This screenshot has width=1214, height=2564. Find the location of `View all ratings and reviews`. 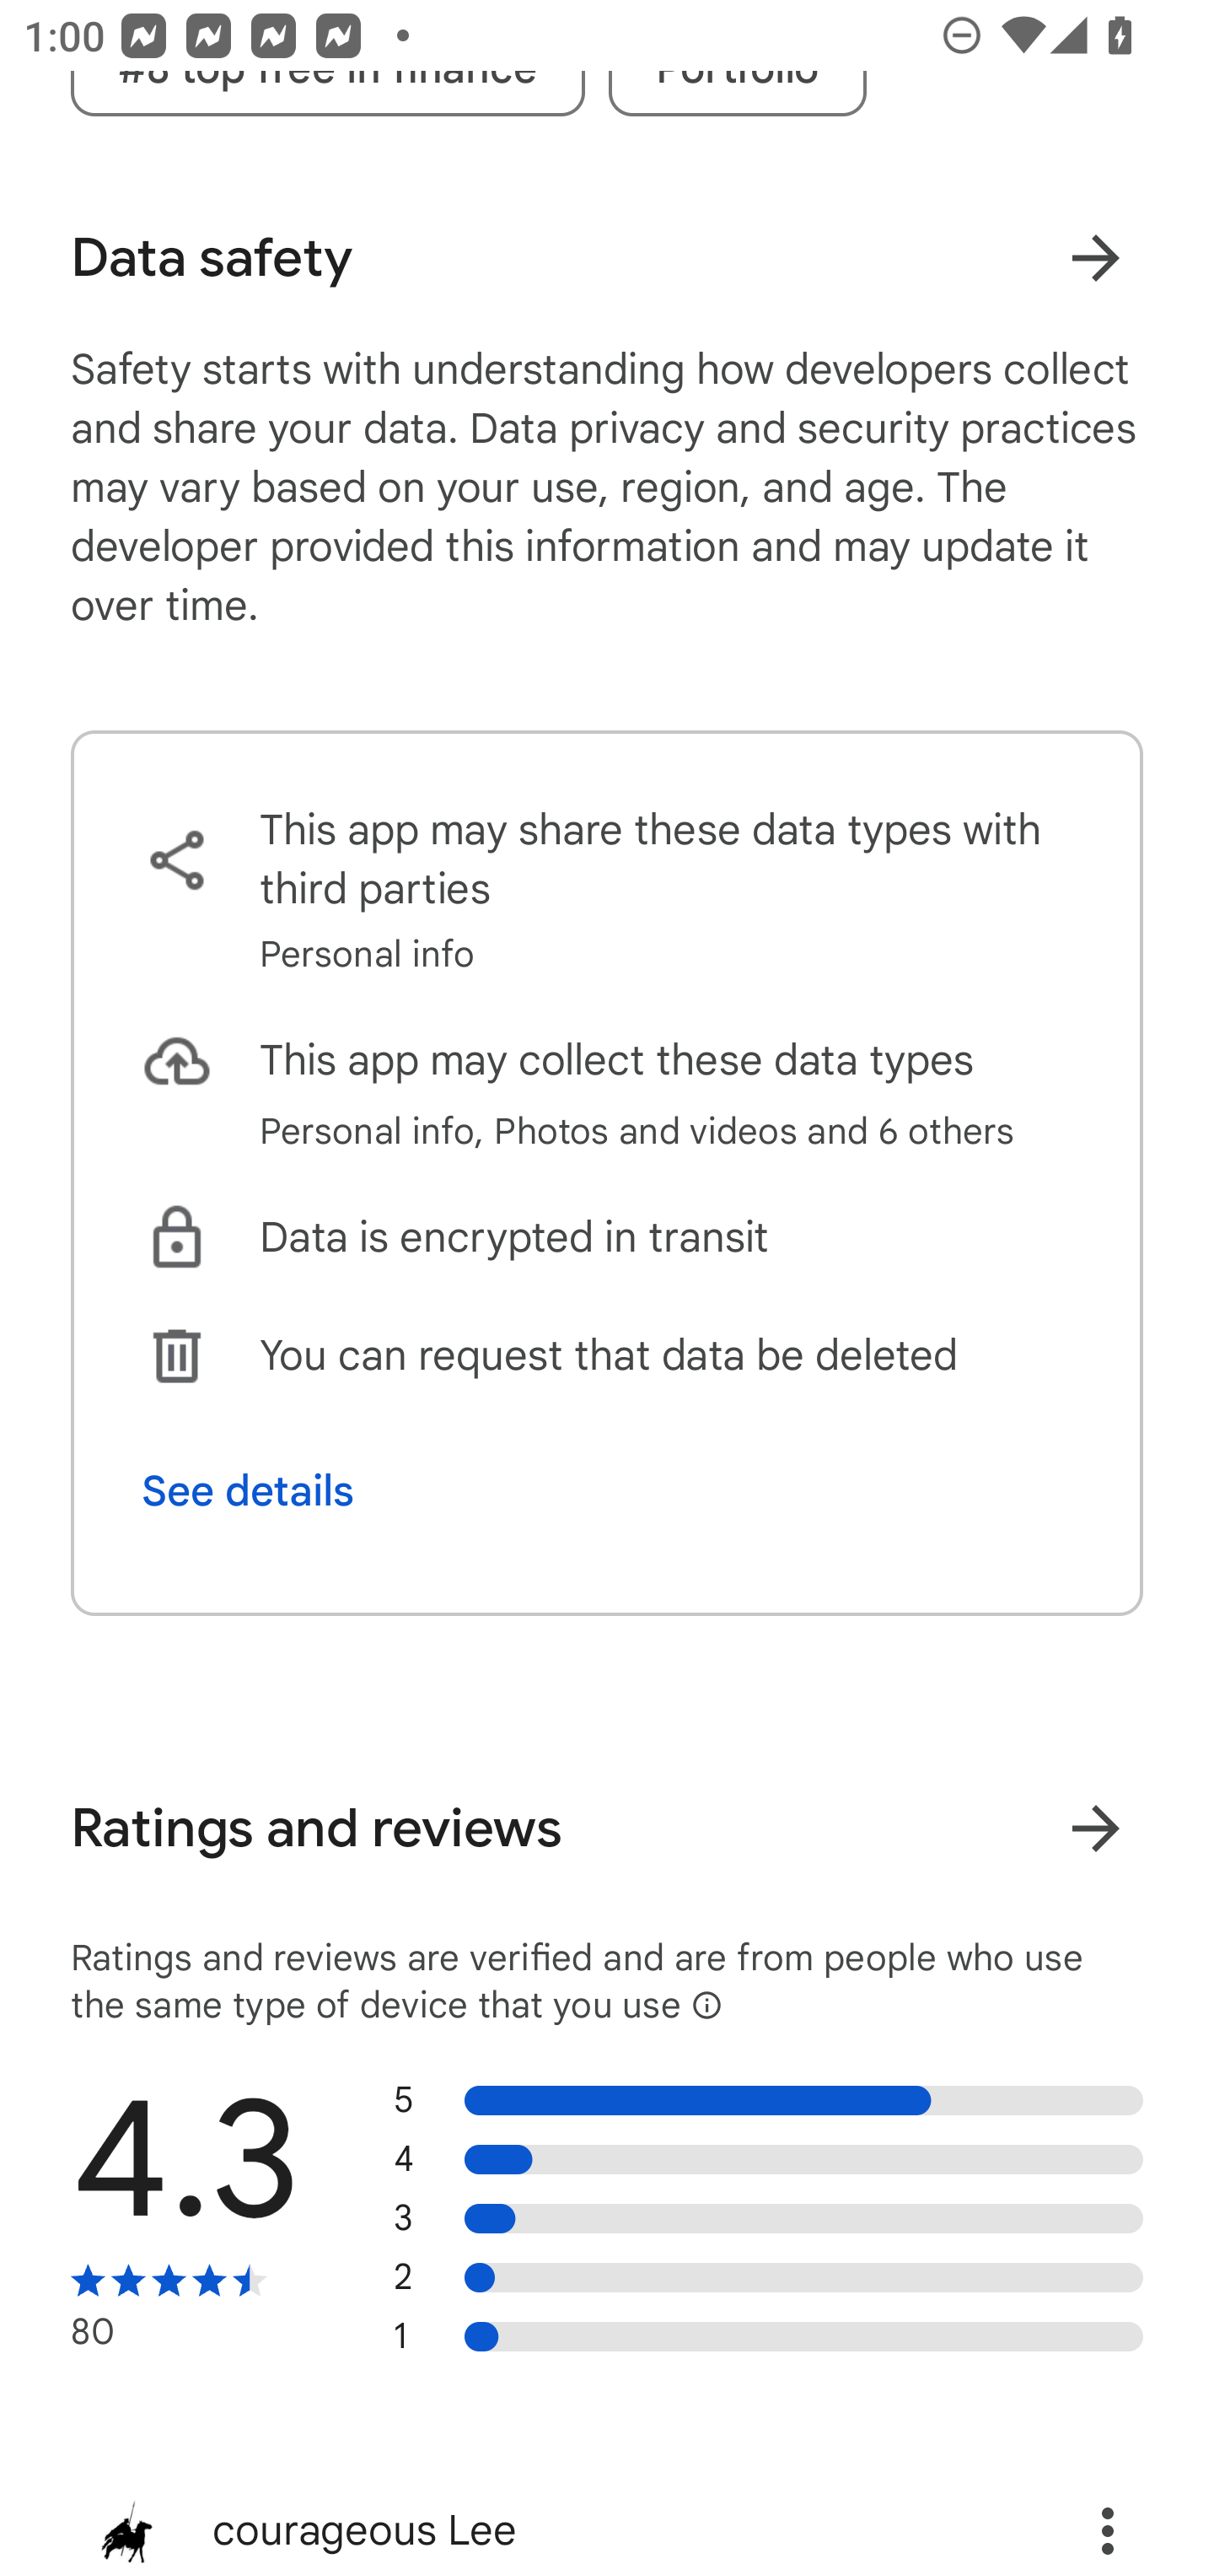

View all ratings and reviews is located at coordinates (1095, 1829).